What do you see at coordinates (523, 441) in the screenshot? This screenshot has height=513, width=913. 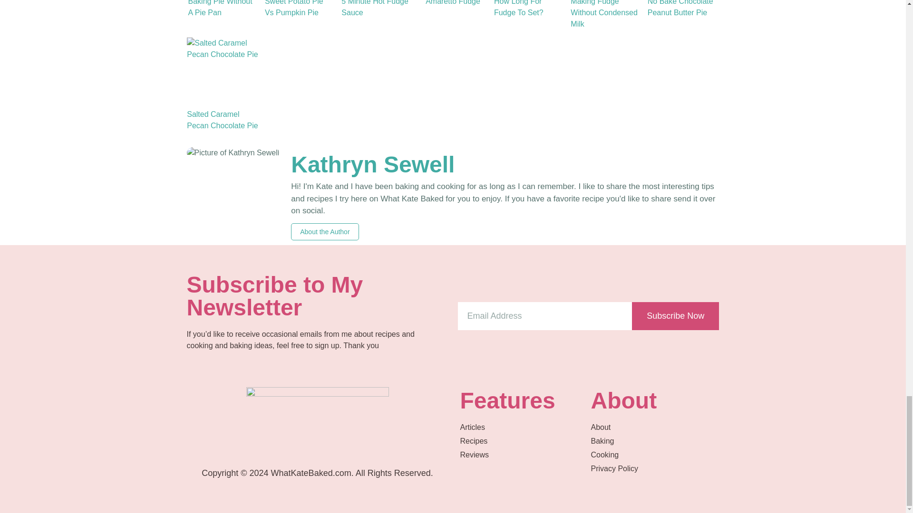 I see `Recipes` at bounding box center [523, 441].